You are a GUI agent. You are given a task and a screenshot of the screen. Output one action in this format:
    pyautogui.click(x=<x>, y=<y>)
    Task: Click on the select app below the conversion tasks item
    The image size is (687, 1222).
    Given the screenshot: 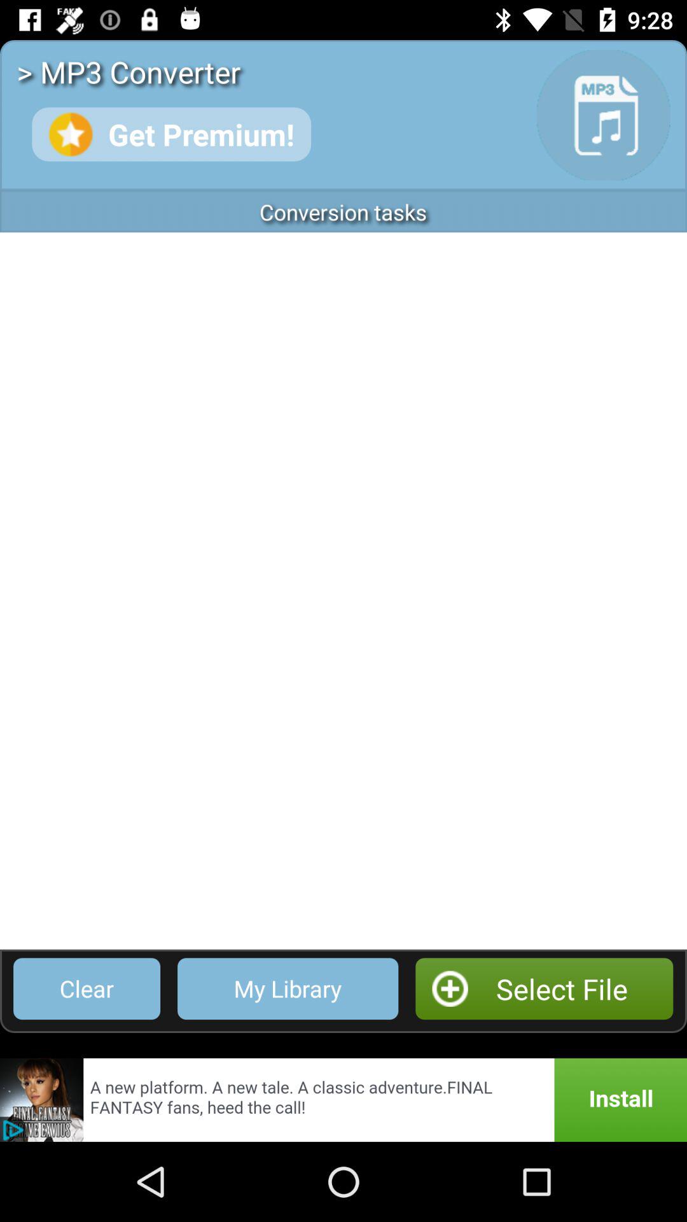 What is the action you would take?
    pyautogui.click(x=343, y=591)
    